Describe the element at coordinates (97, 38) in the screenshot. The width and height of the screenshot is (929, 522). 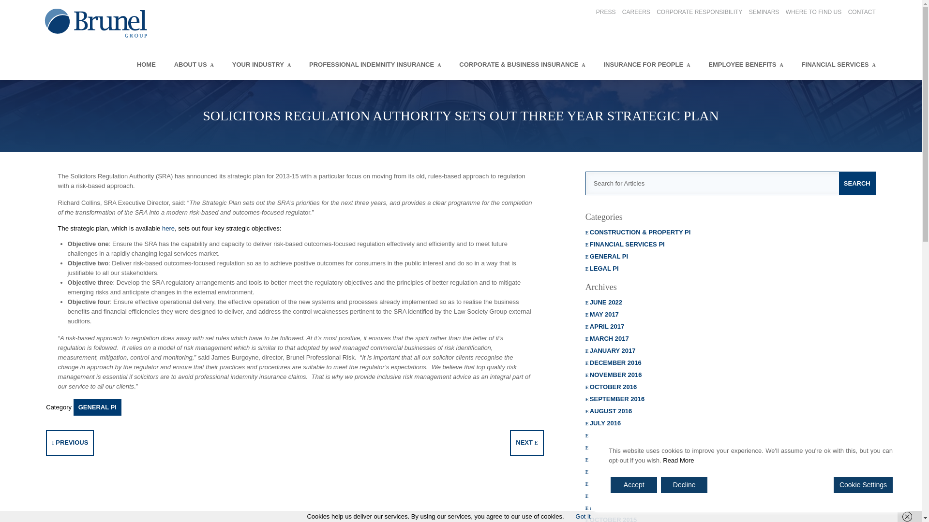
I see `Return to homepage` at that location.